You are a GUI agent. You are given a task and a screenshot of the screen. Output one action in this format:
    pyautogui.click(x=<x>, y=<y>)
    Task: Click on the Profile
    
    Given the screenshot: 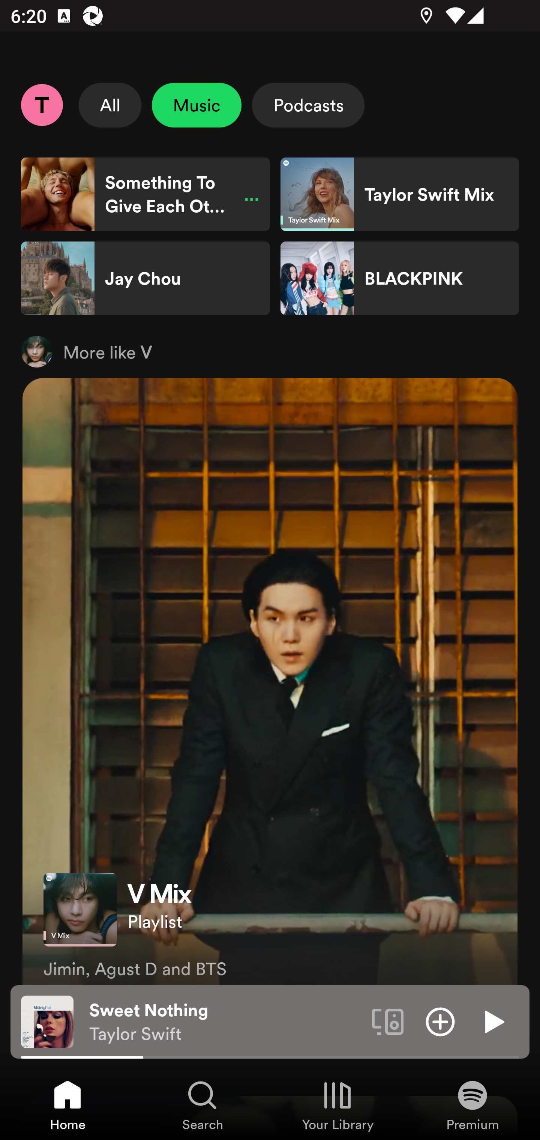 What is the action you would take?
    pyautogui.click(x=42, y=105)
    